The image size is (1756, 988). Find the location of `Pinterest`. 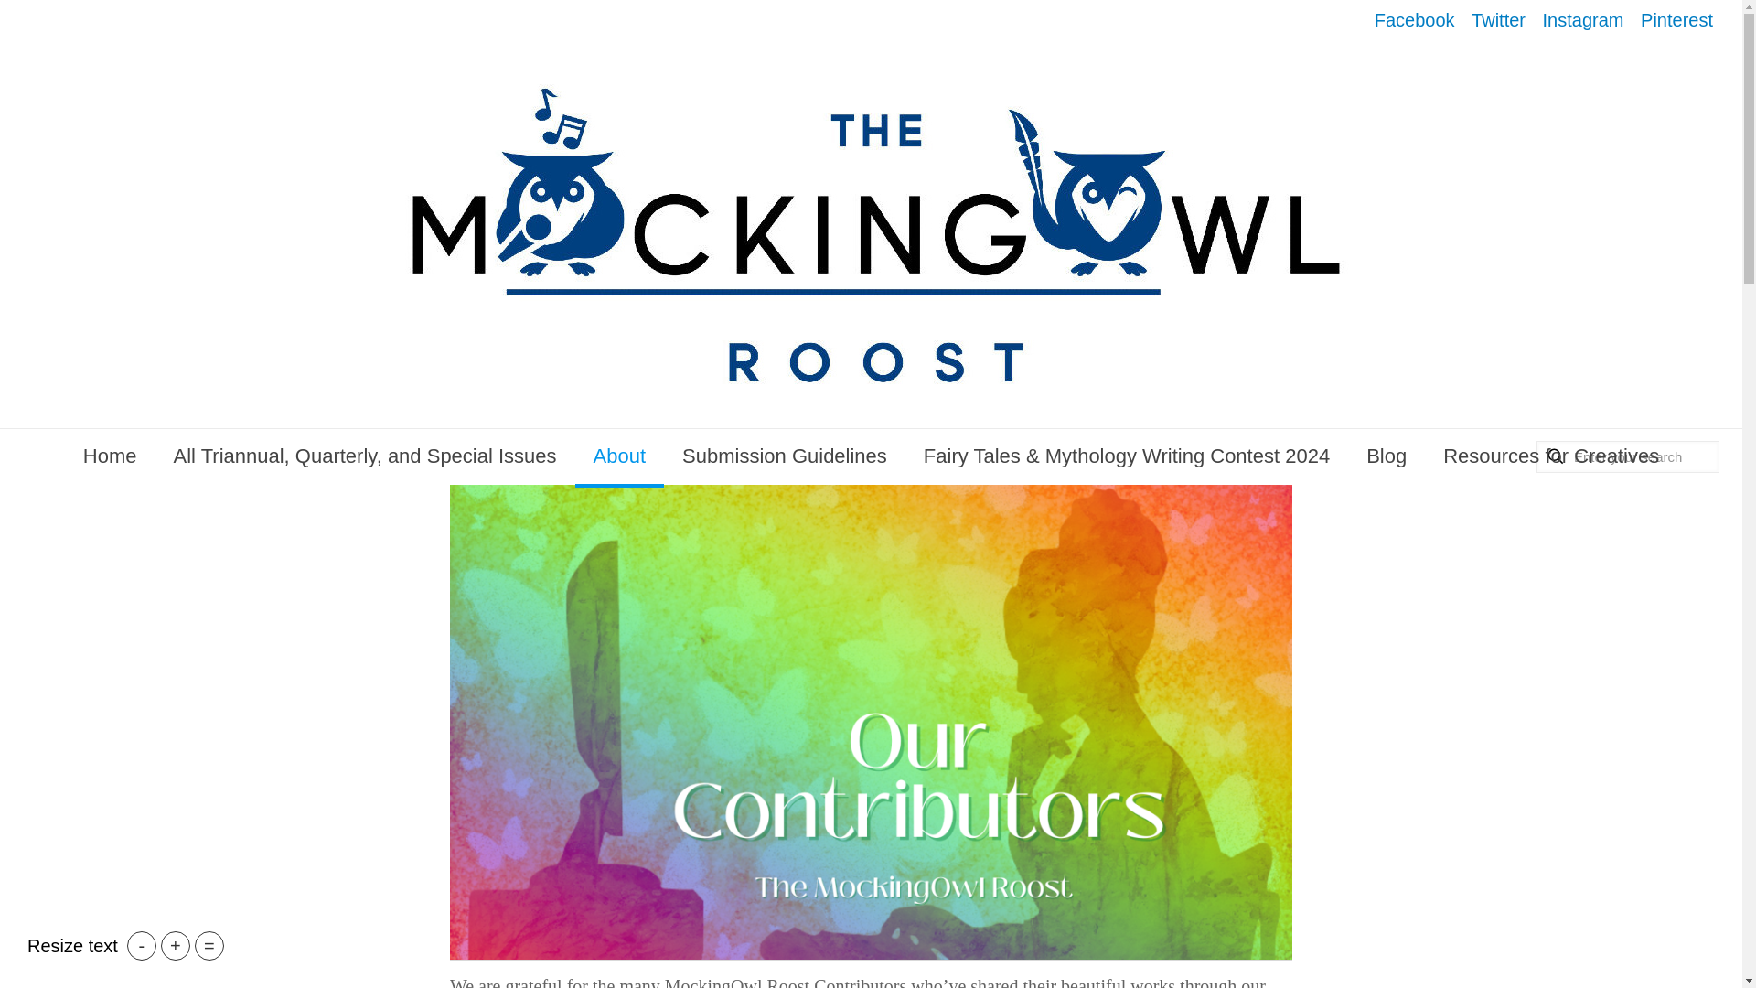

Pinterest is located at coordinates (1676, 20).